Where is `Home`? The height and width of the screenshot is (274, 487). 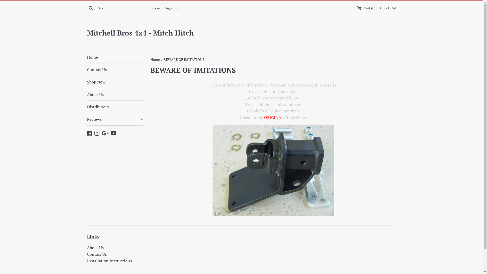
Home is located at coordinates (115, 57).